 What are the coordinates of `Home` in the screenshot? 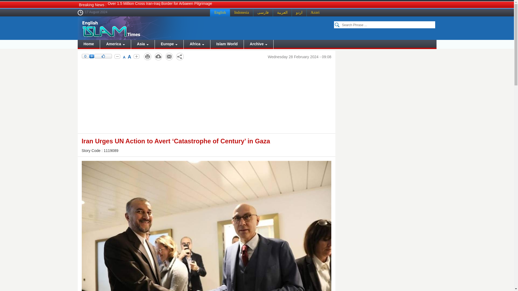 It's located at (89, 44).